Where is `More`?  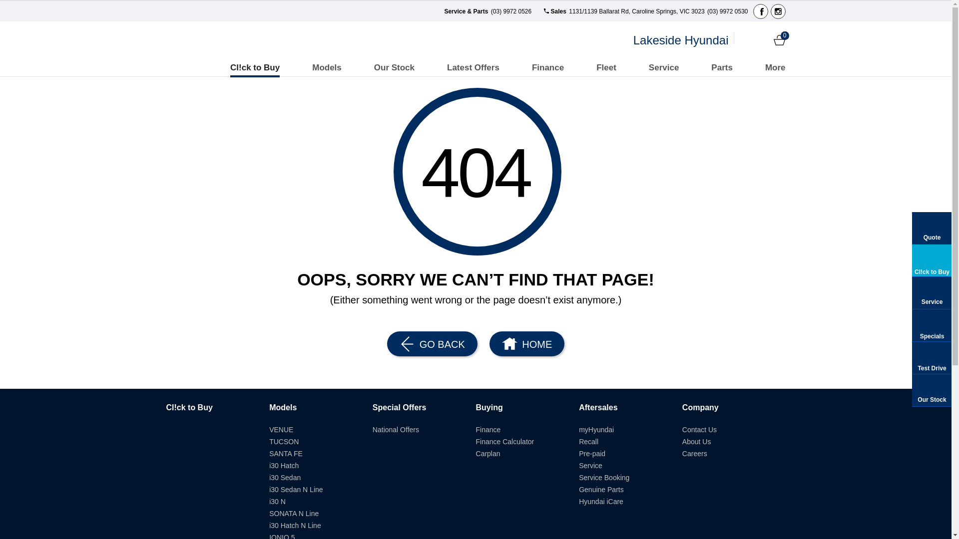 More is located at coordinates (775, 68).